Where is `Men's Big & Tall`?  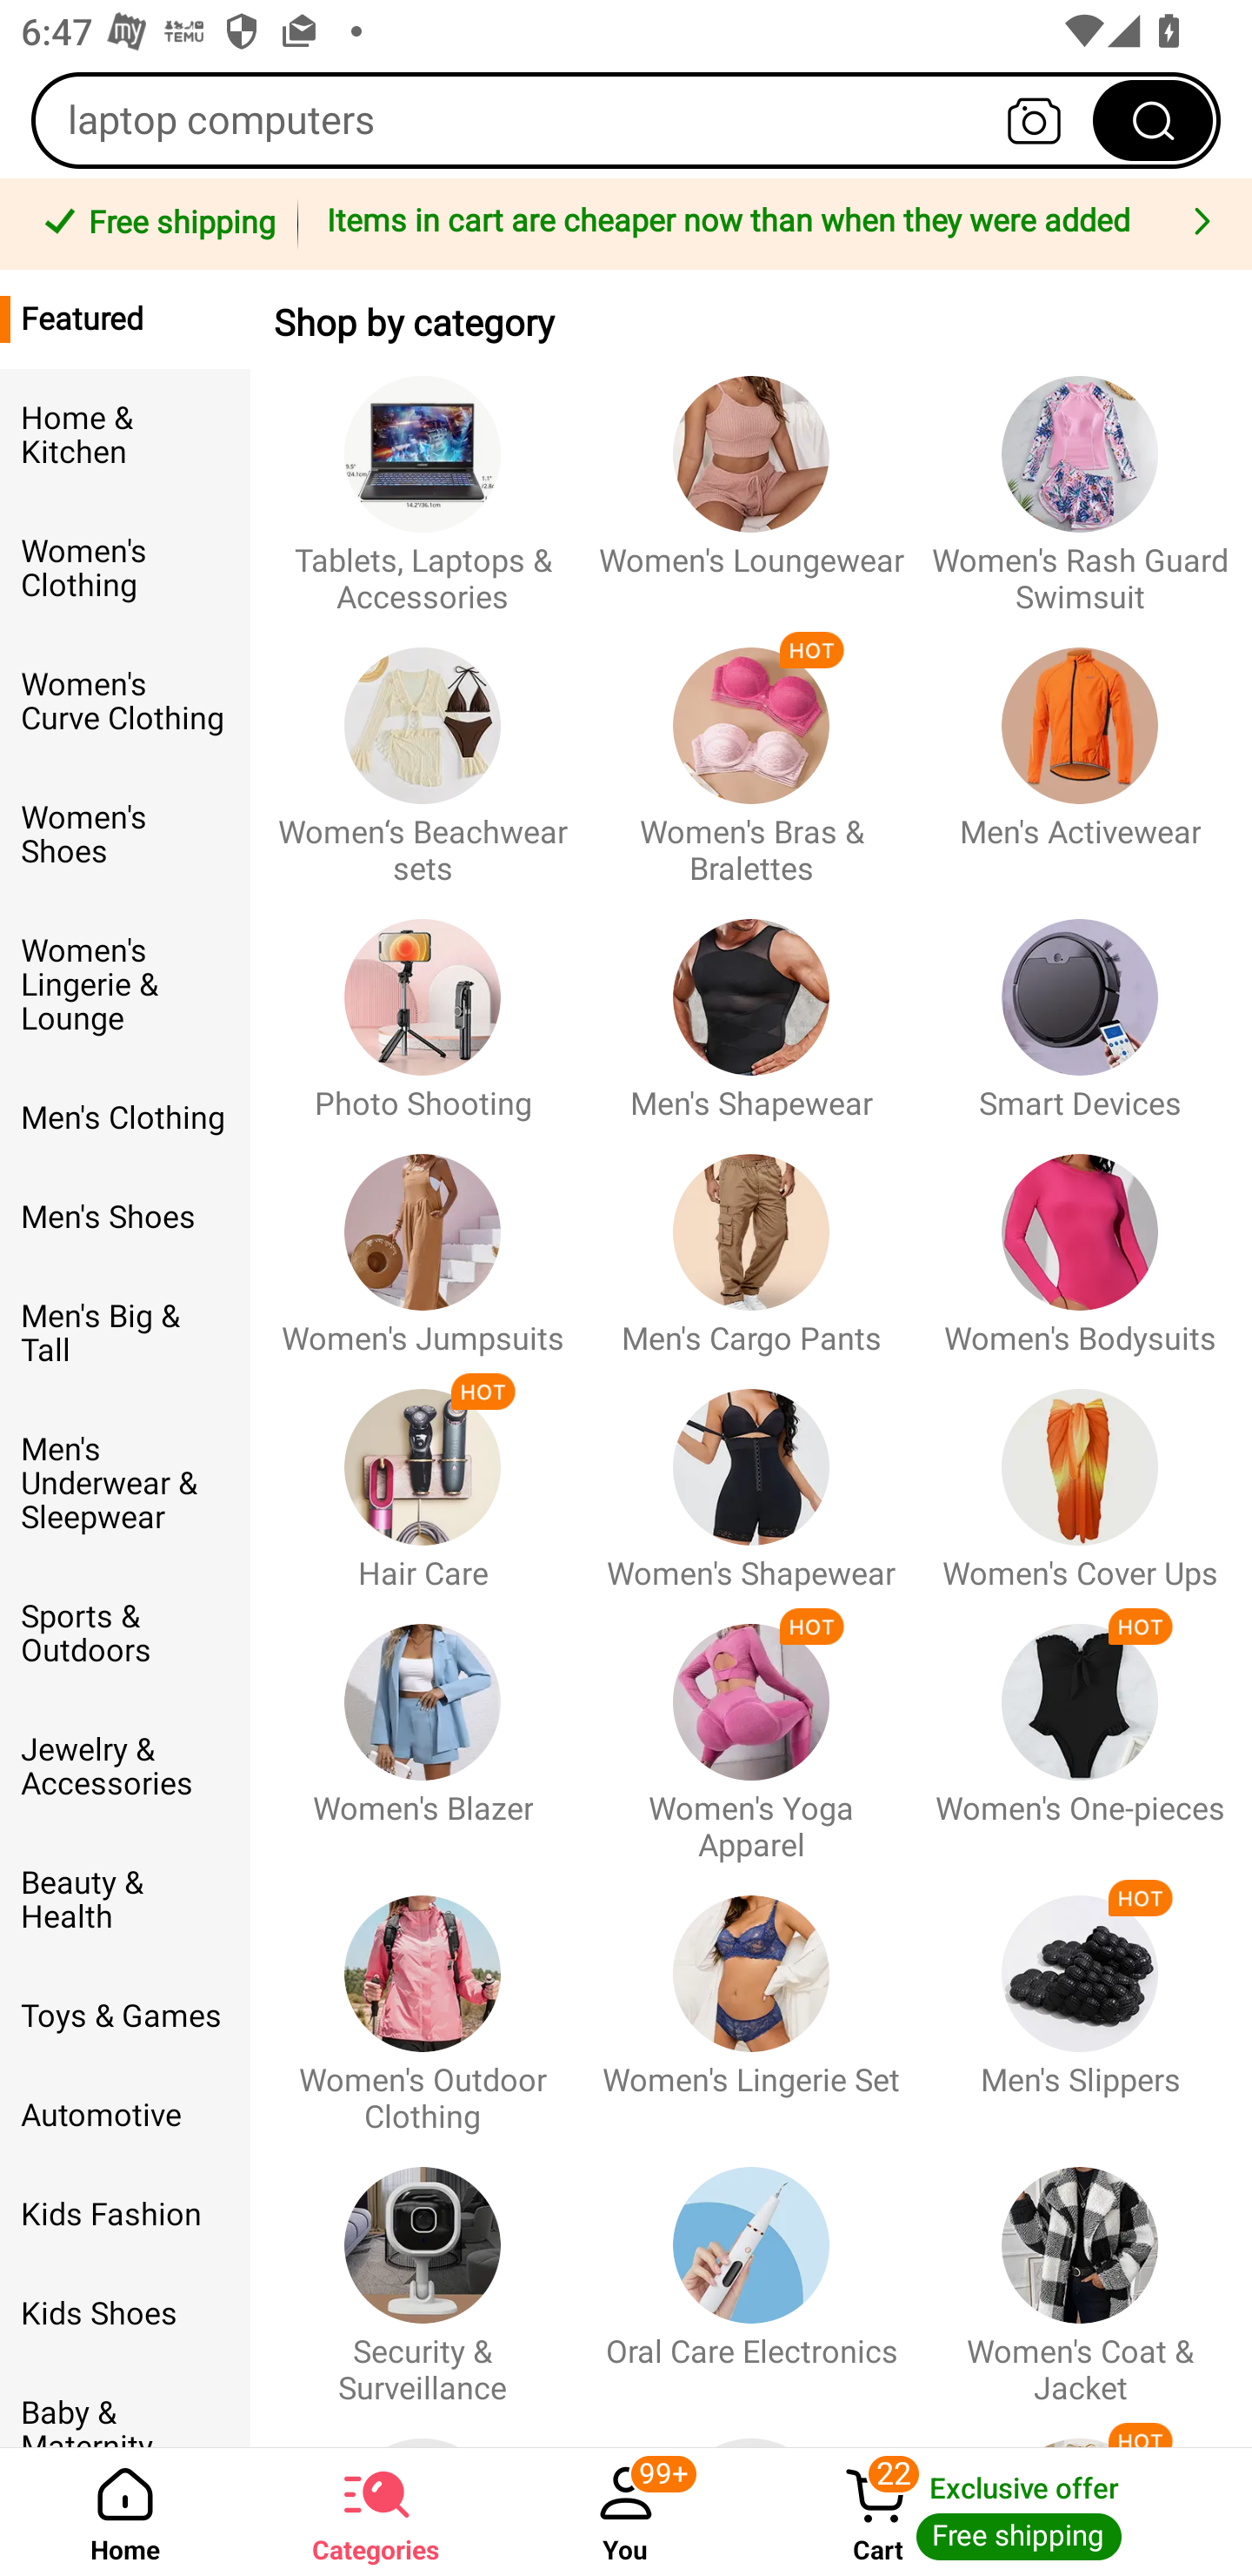
Men's Big & Tall is located at coordinates (125, 1334).